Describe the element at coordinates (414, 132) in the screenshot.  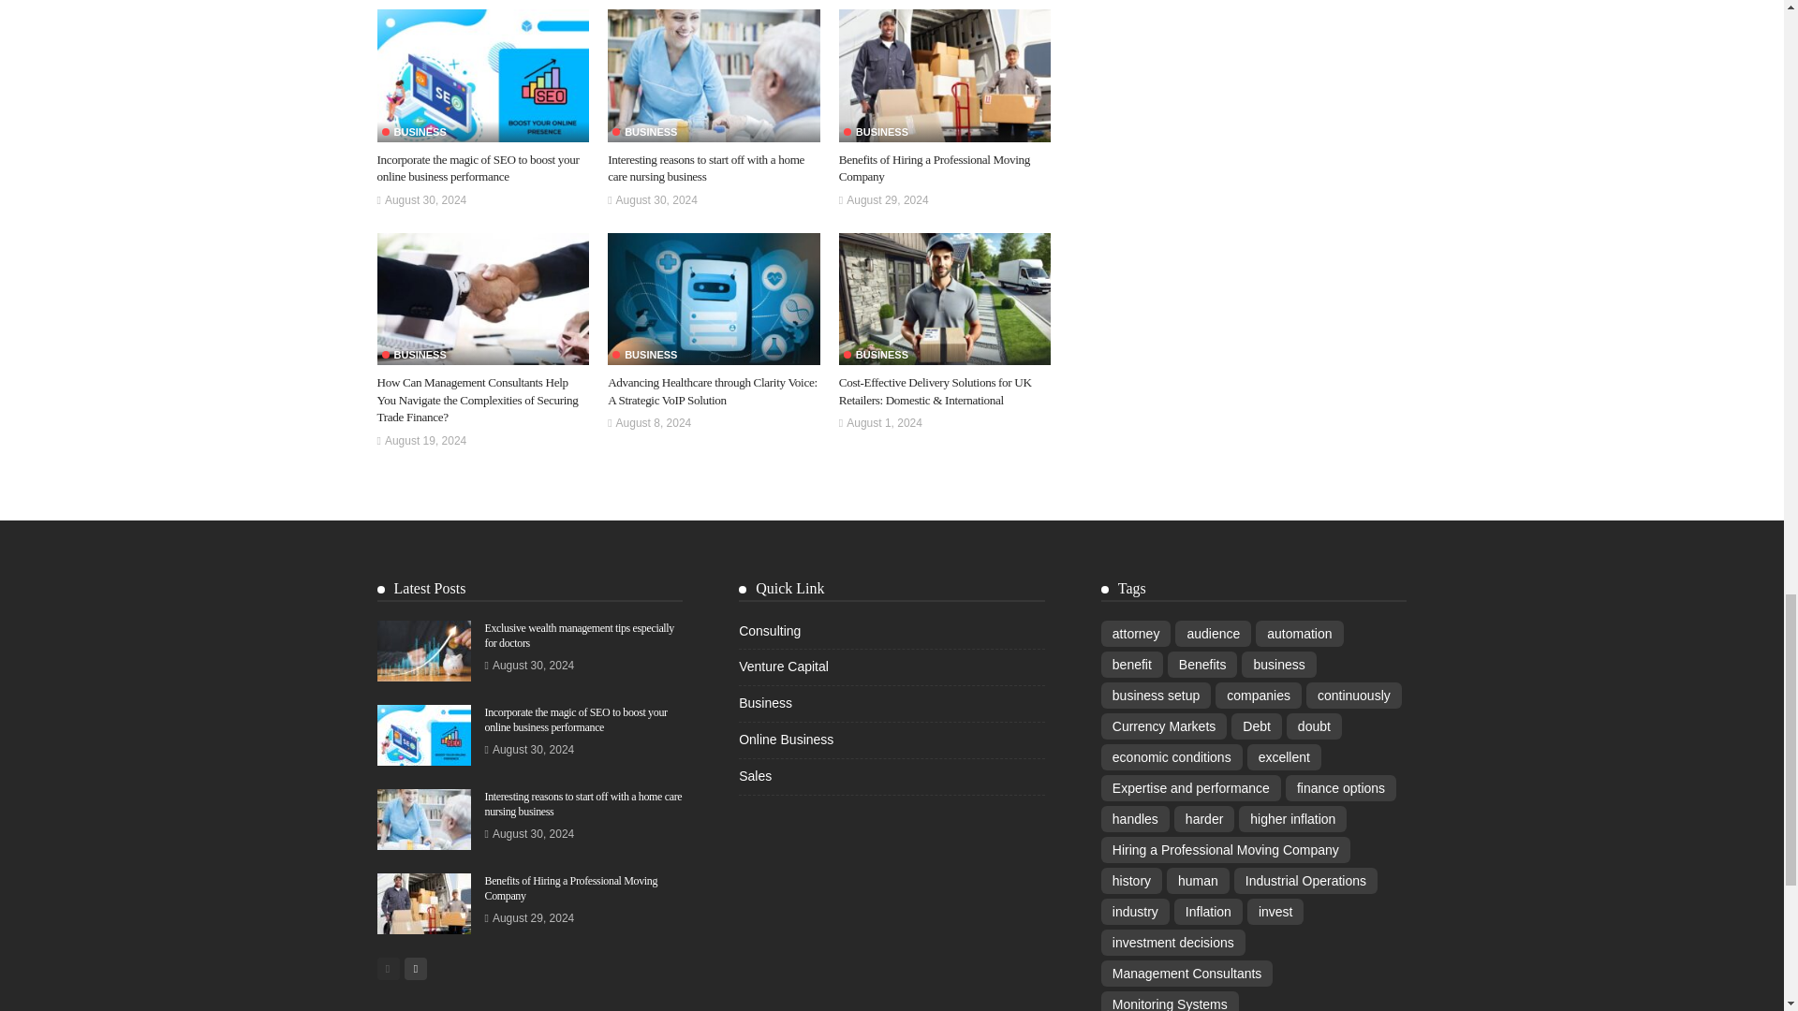
I see `Business` at that location.